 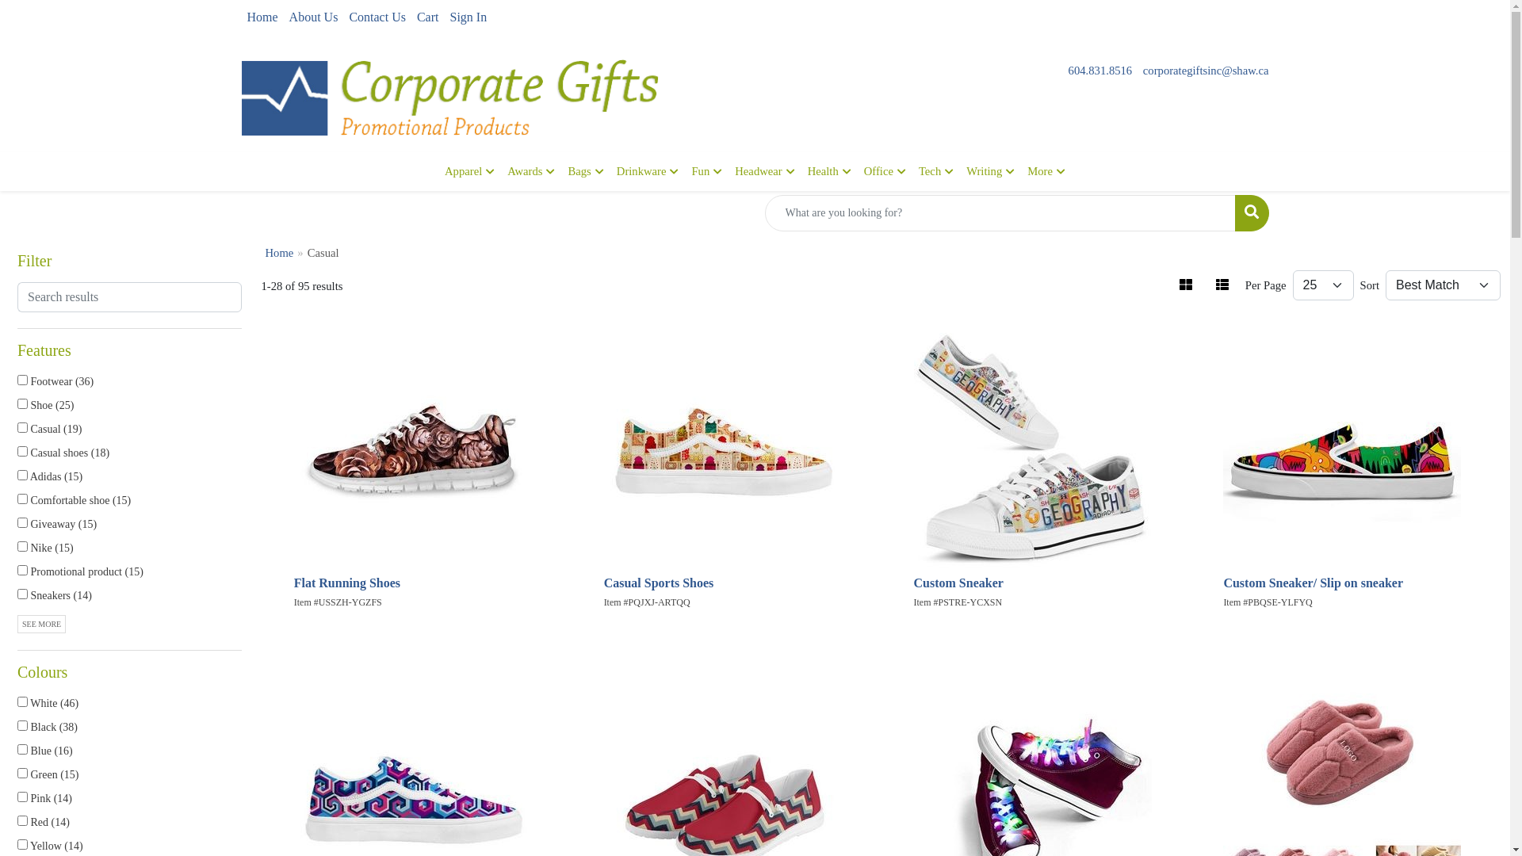 I want to click on Home, so click(x=262, y=17).